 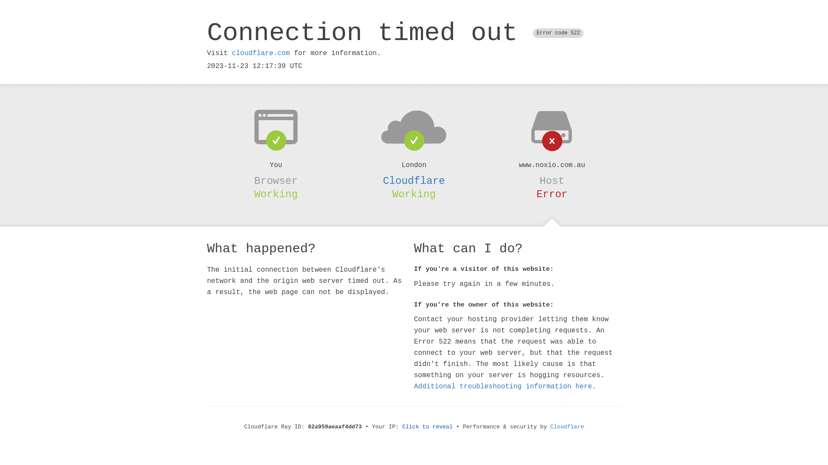 What do you see at coordinates (567, 427) in the screenshot?
I see `Cloudflare` at bounding box center [567, 427].